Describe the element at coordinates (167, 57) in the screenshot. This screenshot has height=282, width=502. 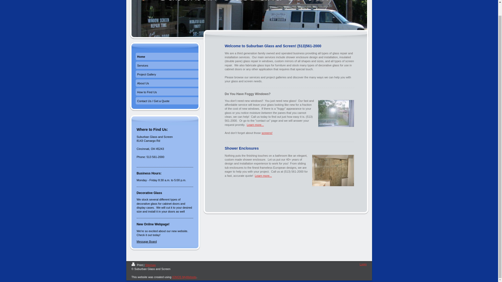
I see `Home` at that location.